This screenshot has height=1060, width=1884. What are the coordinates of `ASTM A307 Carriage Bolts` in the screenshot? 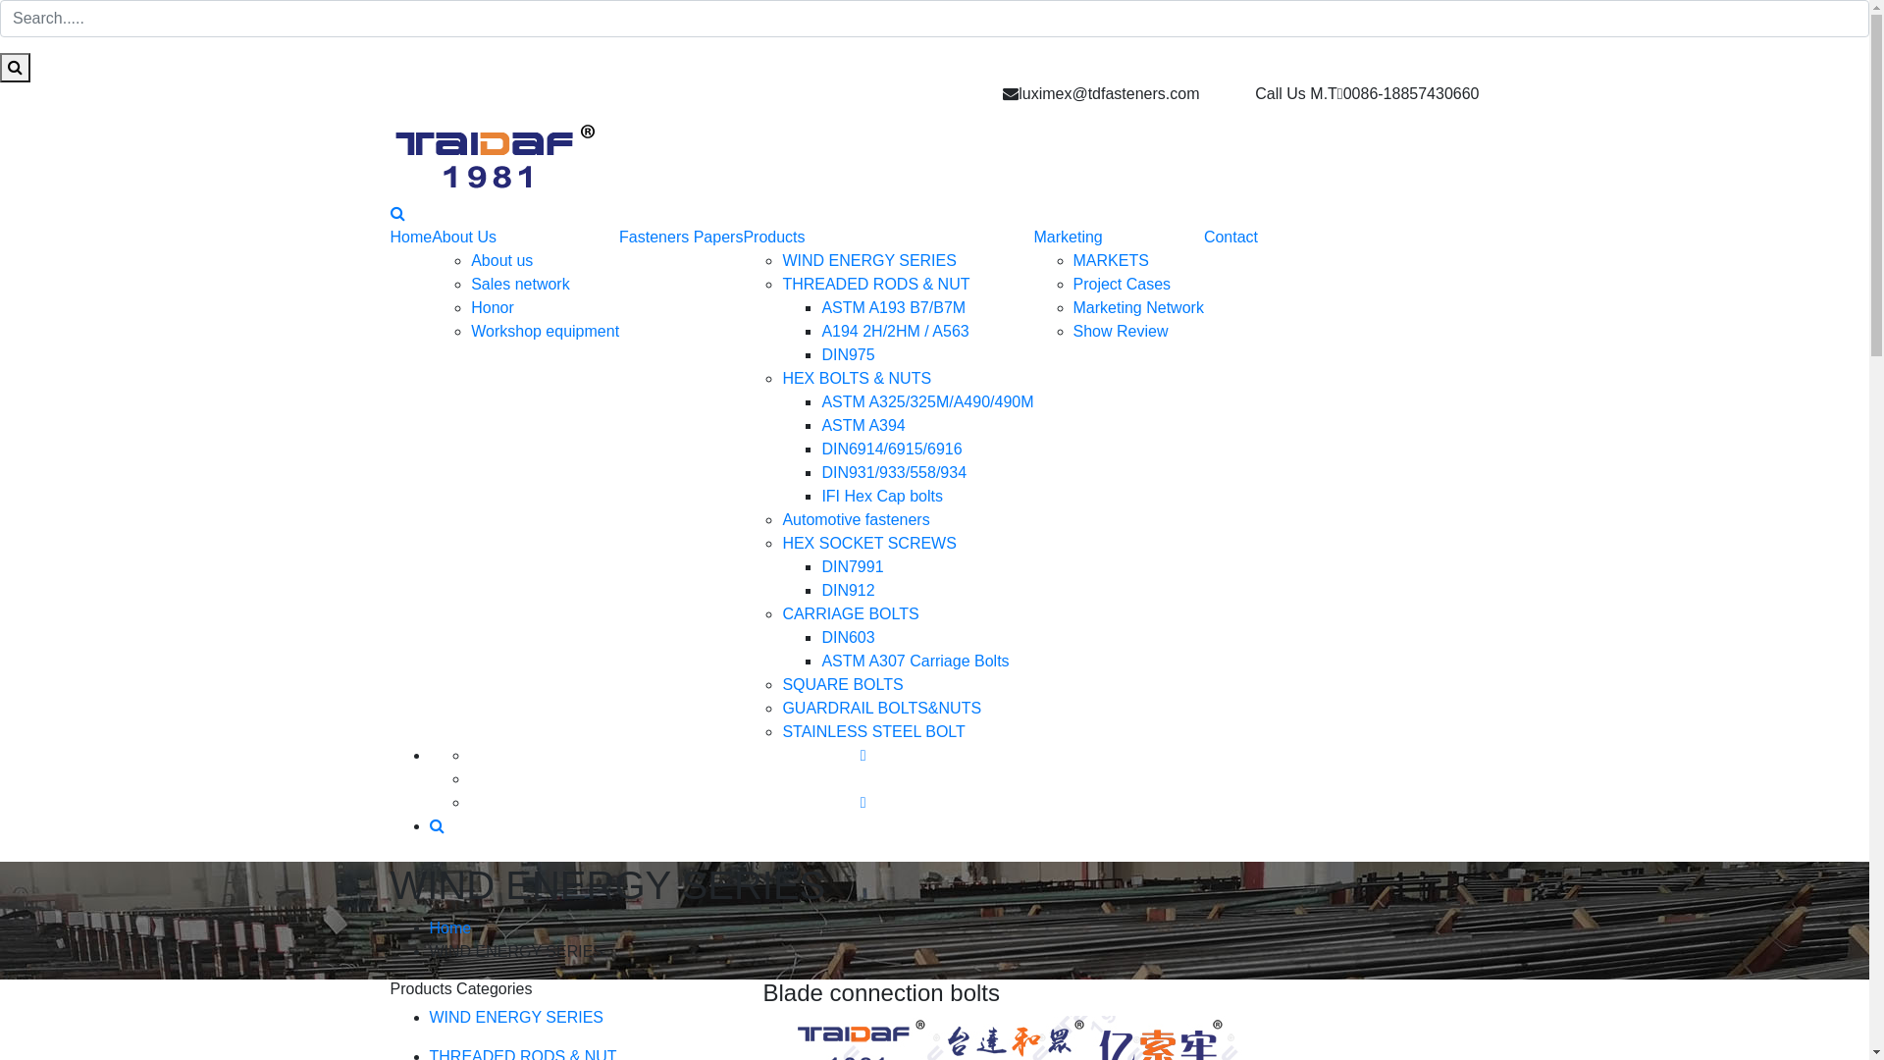 It's located at (915, 662).